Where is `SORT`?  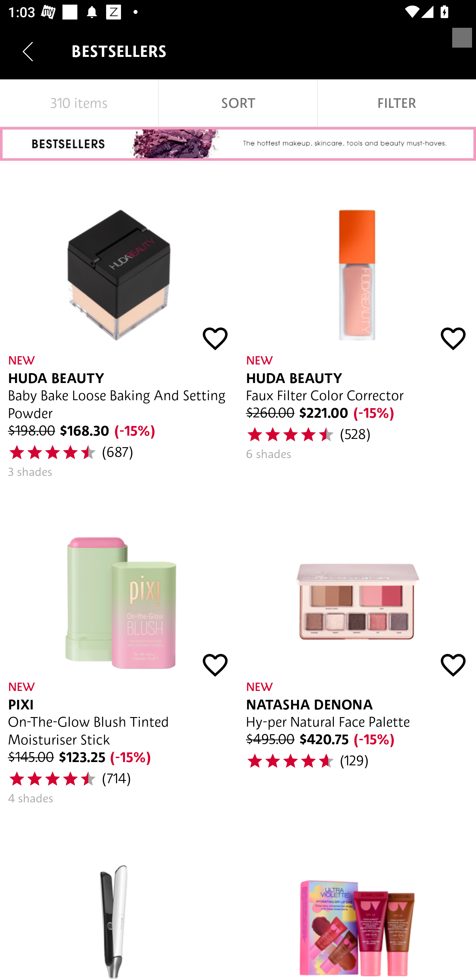 SORT is located at coordinates (238, 103).